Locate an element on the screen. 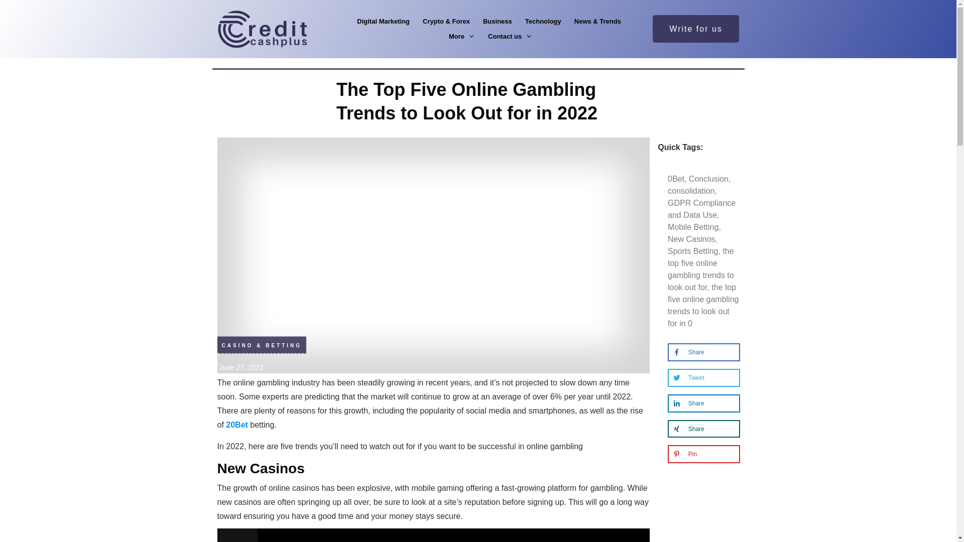 Image resolution: width=964 pixels, height=542 pixels. Contact us is located at coordinates (510, 37).